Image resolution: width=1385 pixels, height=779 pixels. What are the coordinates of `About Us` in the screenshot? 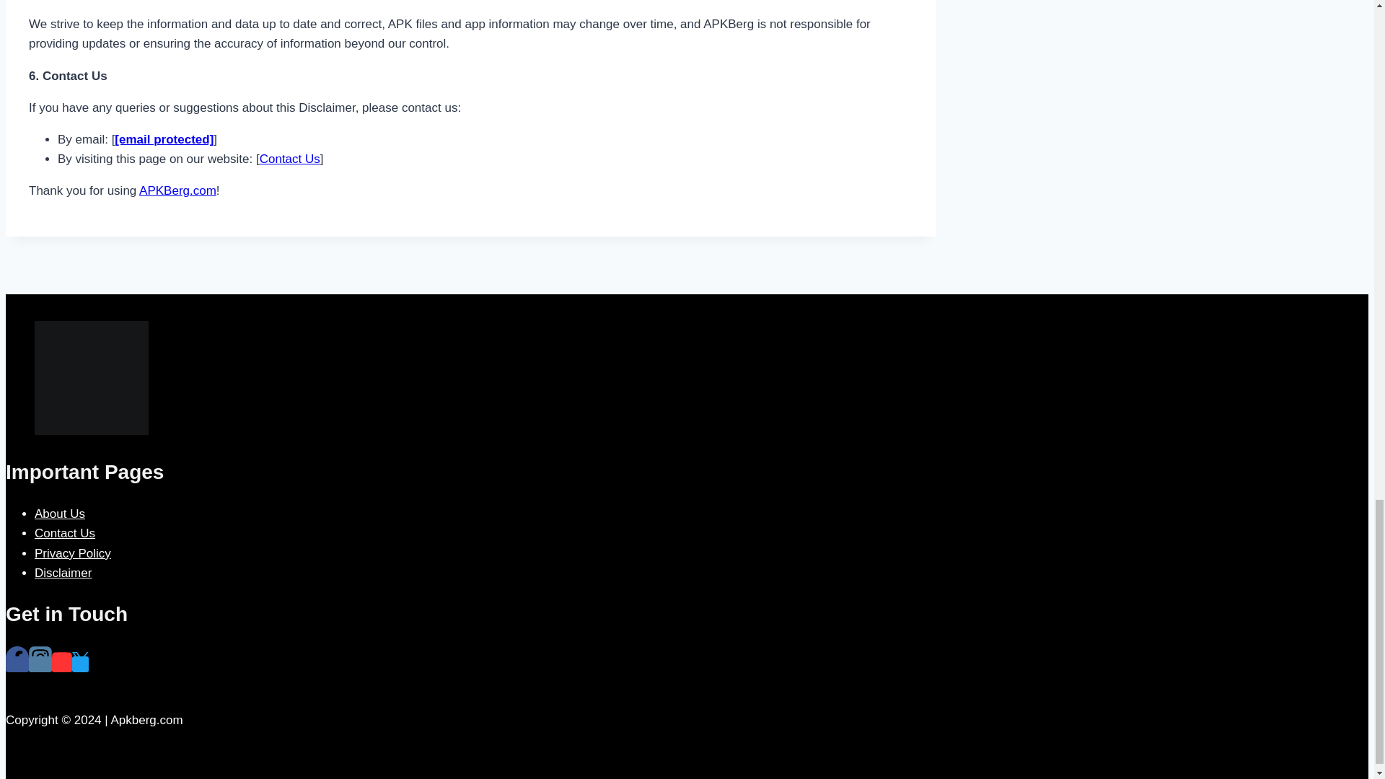 It's located at (59, 514).